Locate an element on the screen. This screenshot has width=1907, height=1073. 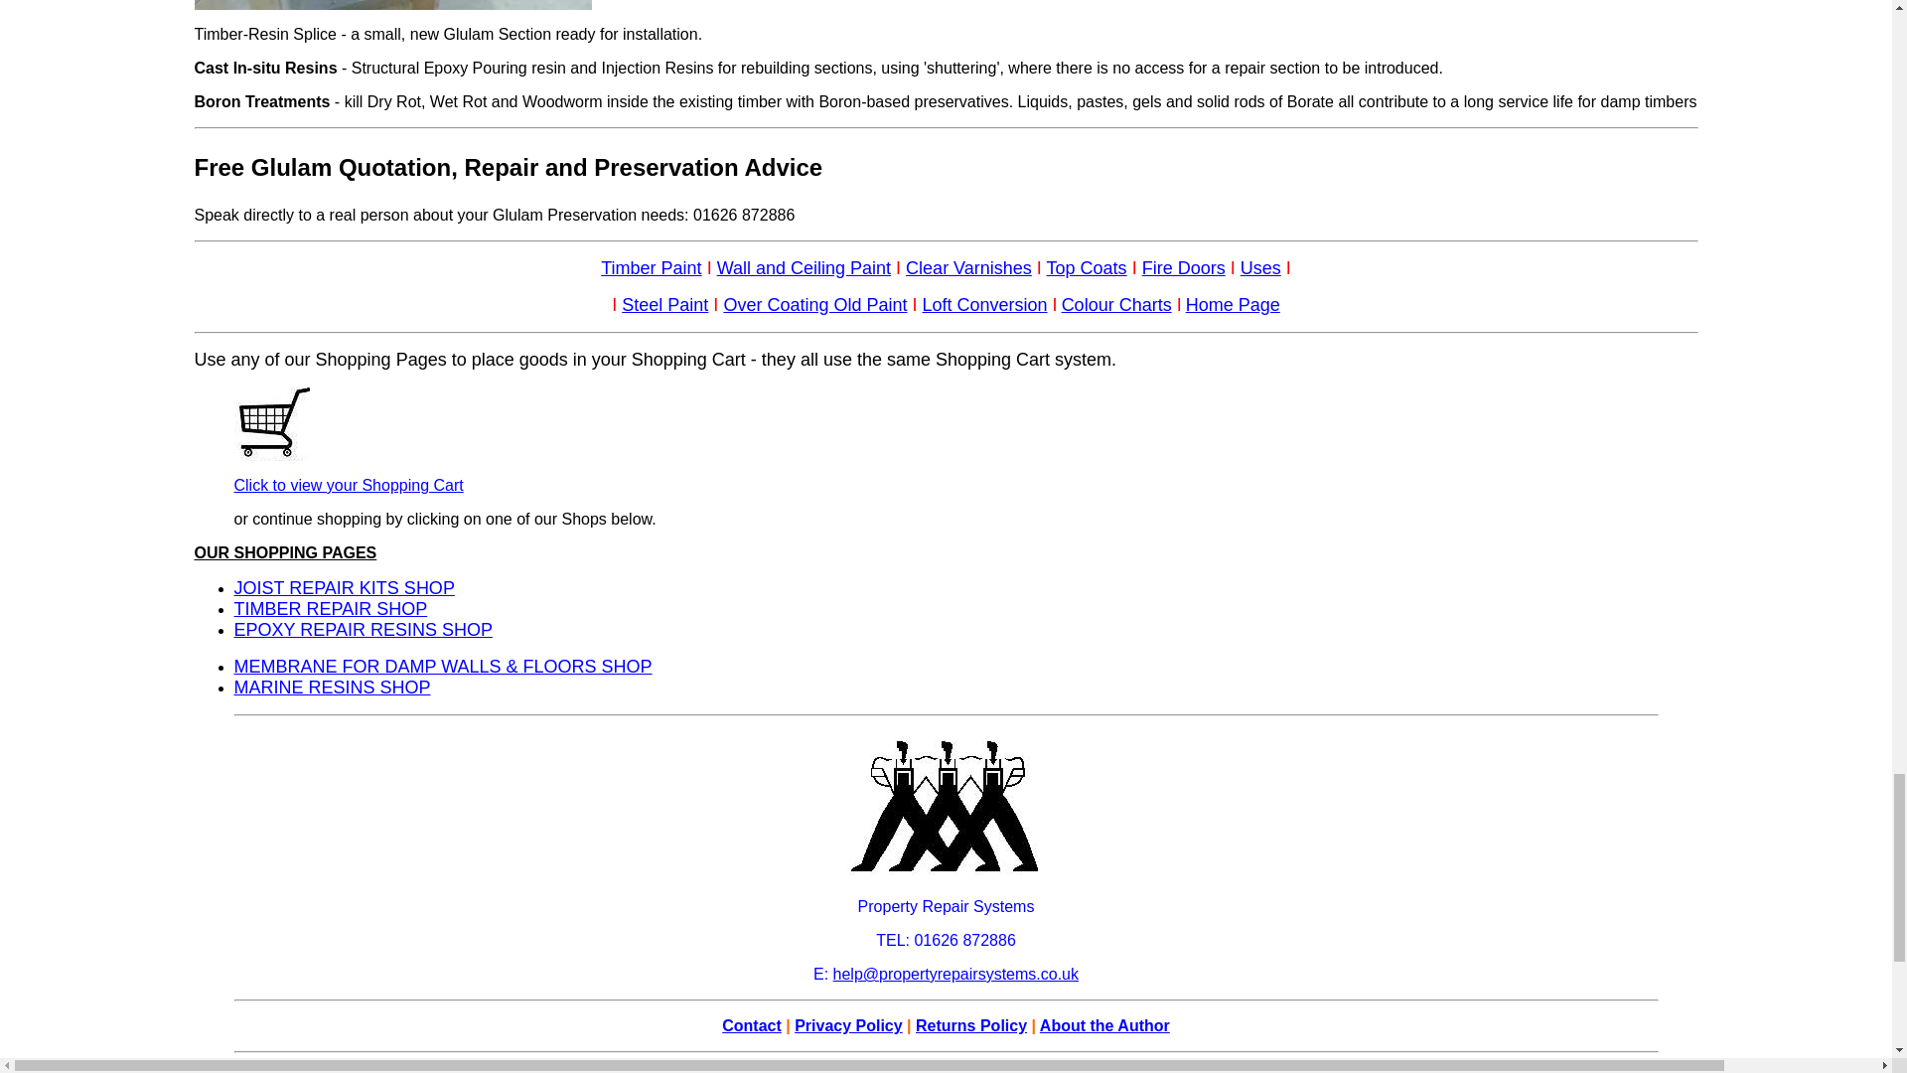
MARINE RESINS SHOP is located at coordinates (332, 688).